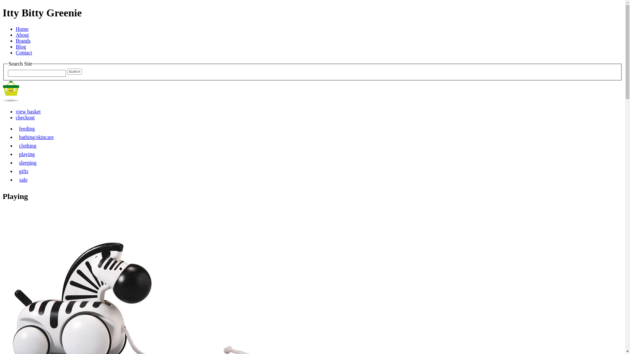 This screenshot has height=354, width=630. I want to click on I'm empty!, so click(11, 91).